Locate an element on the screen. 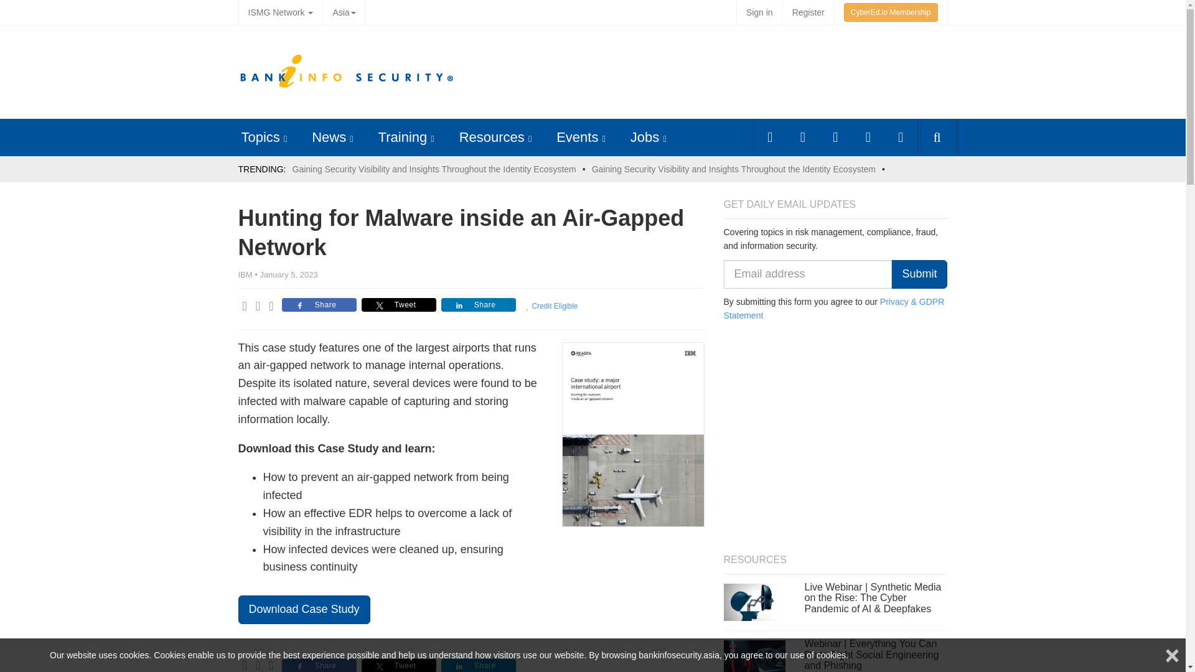  CyberEd.io Membership is located at coordinates (891, 12).